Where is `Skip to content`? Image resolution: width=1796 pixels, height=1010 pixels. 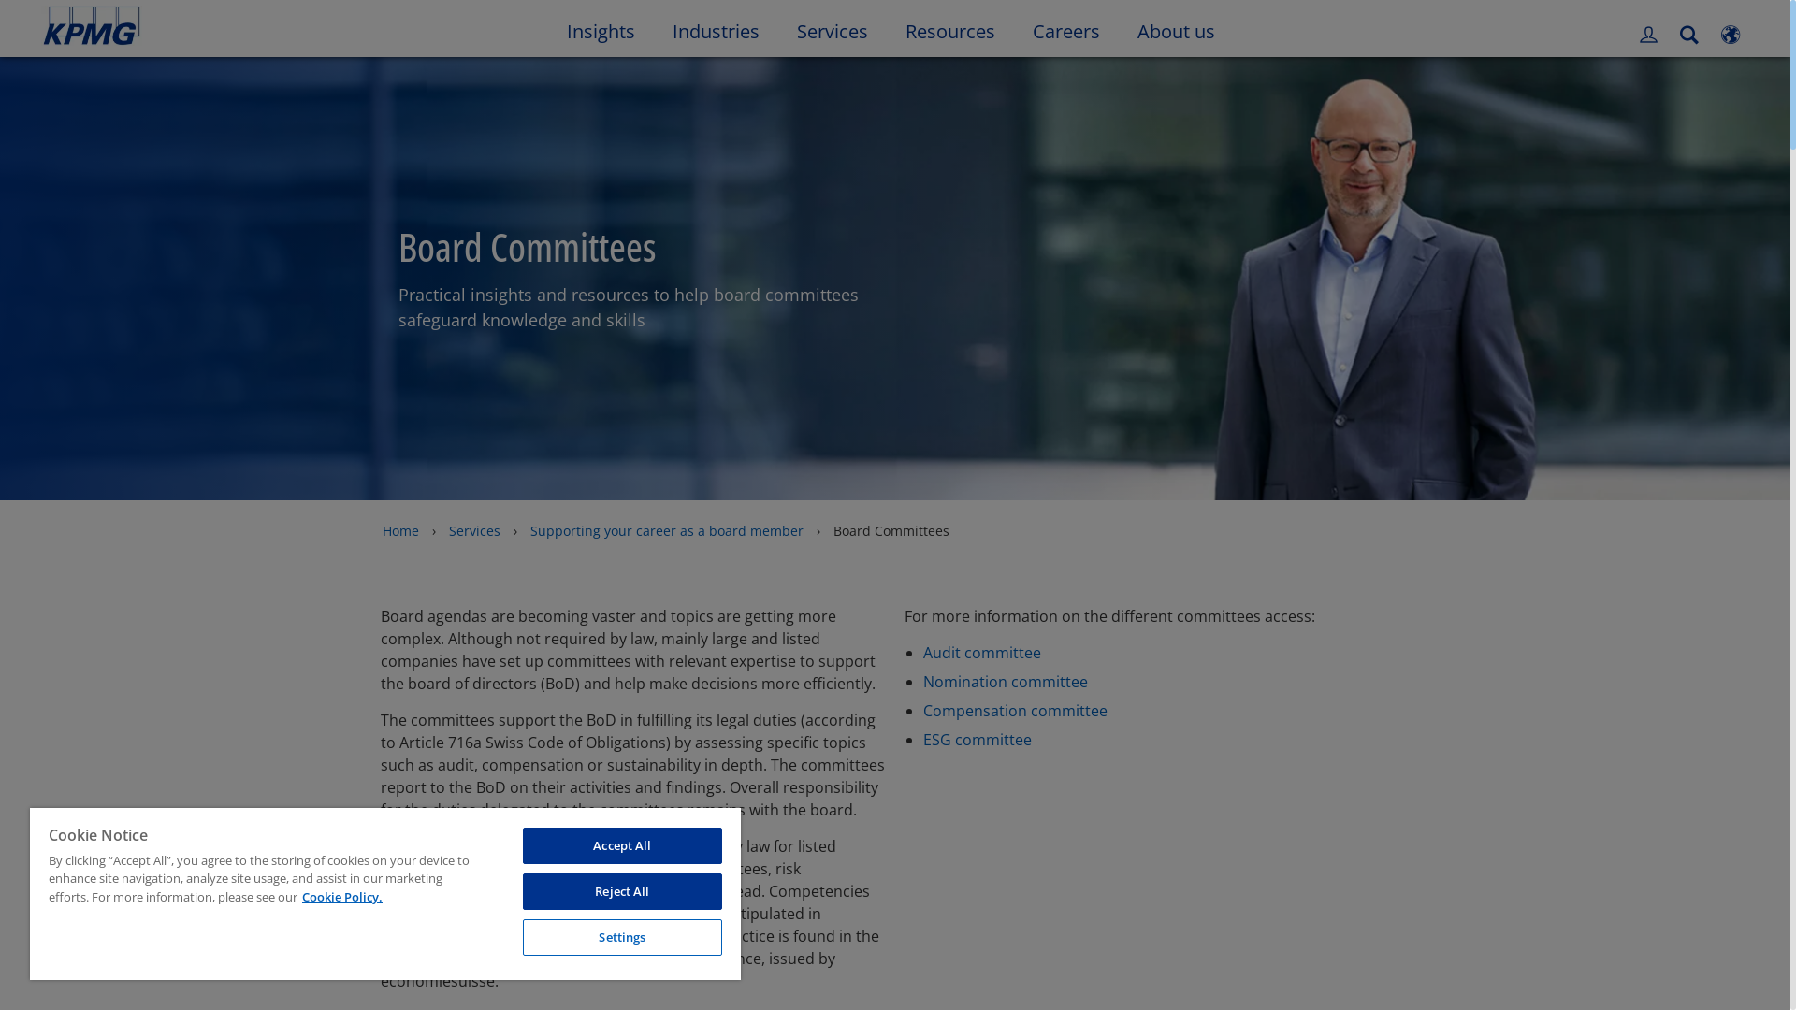 Skip to content is located at coordinates (217, 26).